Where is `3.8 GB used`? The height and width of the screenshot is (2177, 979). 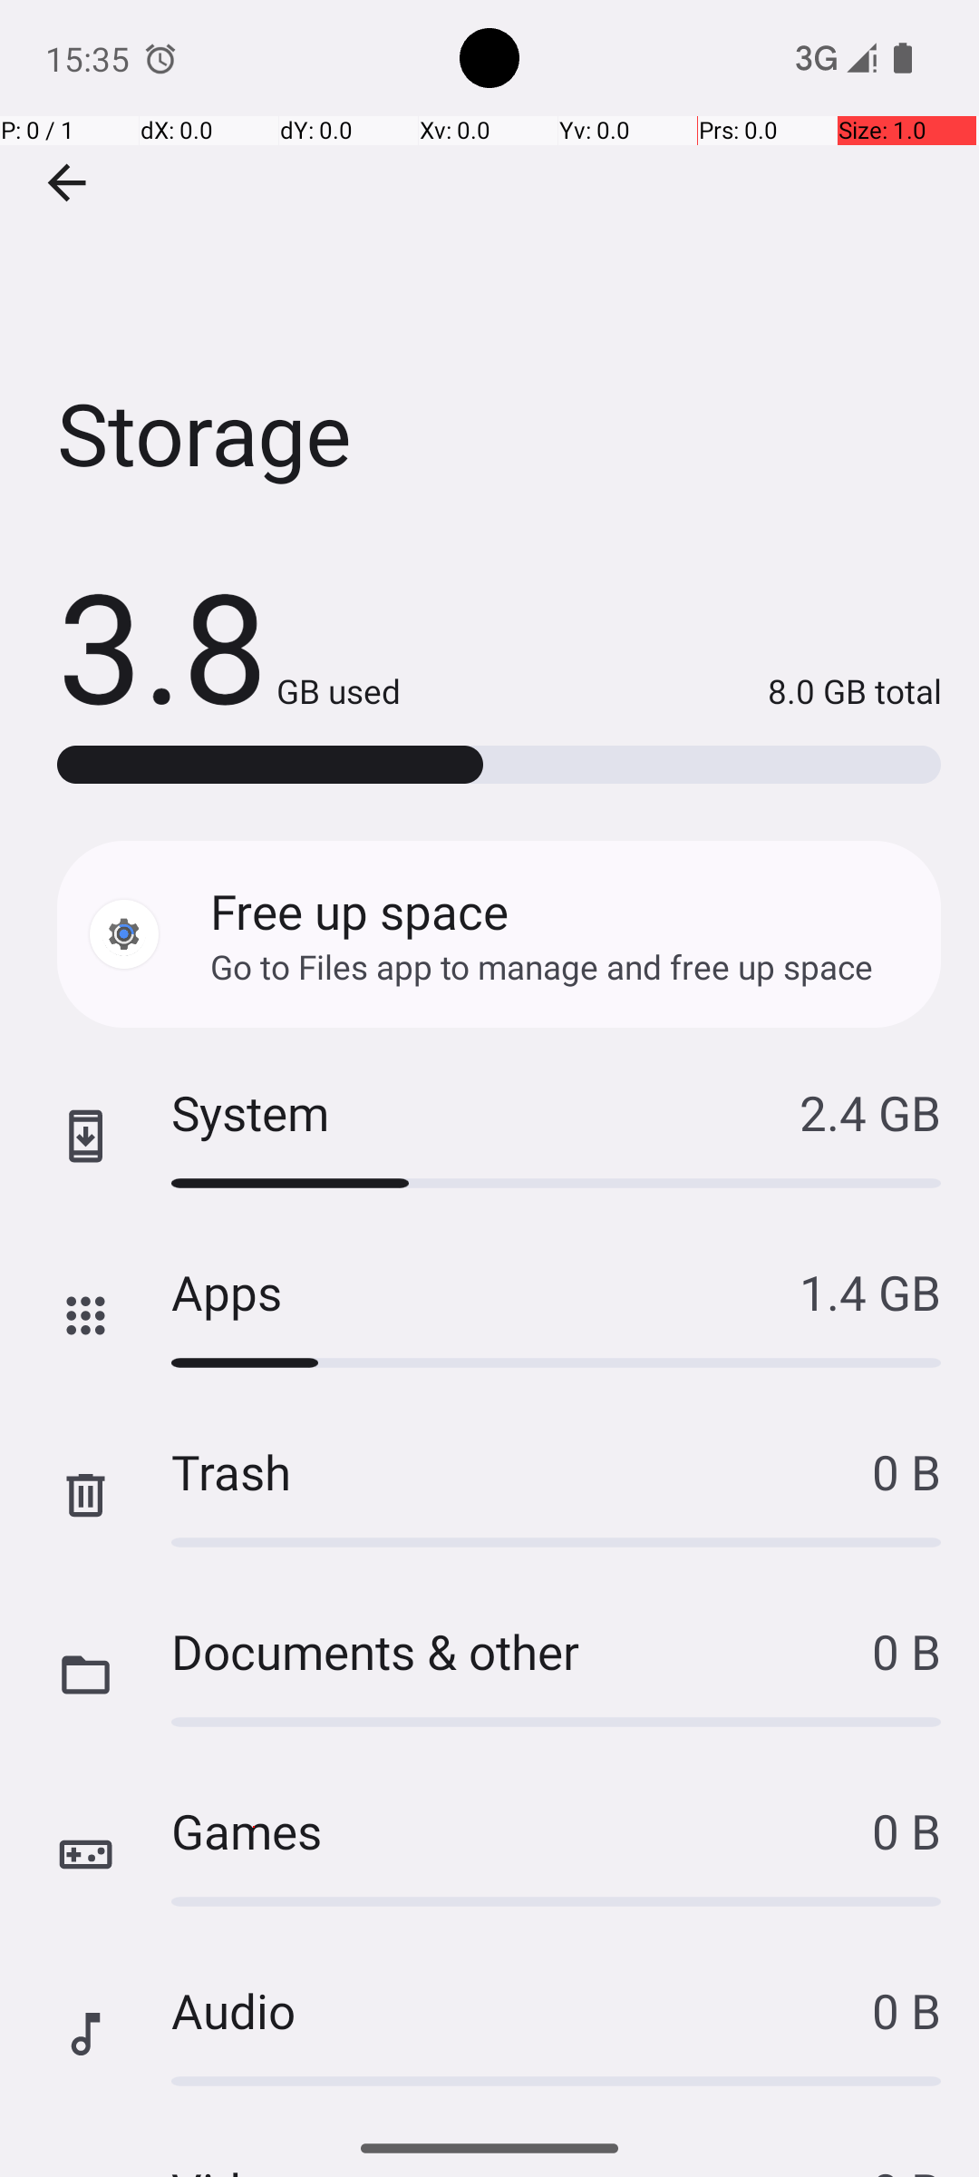 3.8 GB used is located at coordinates (228, 644).